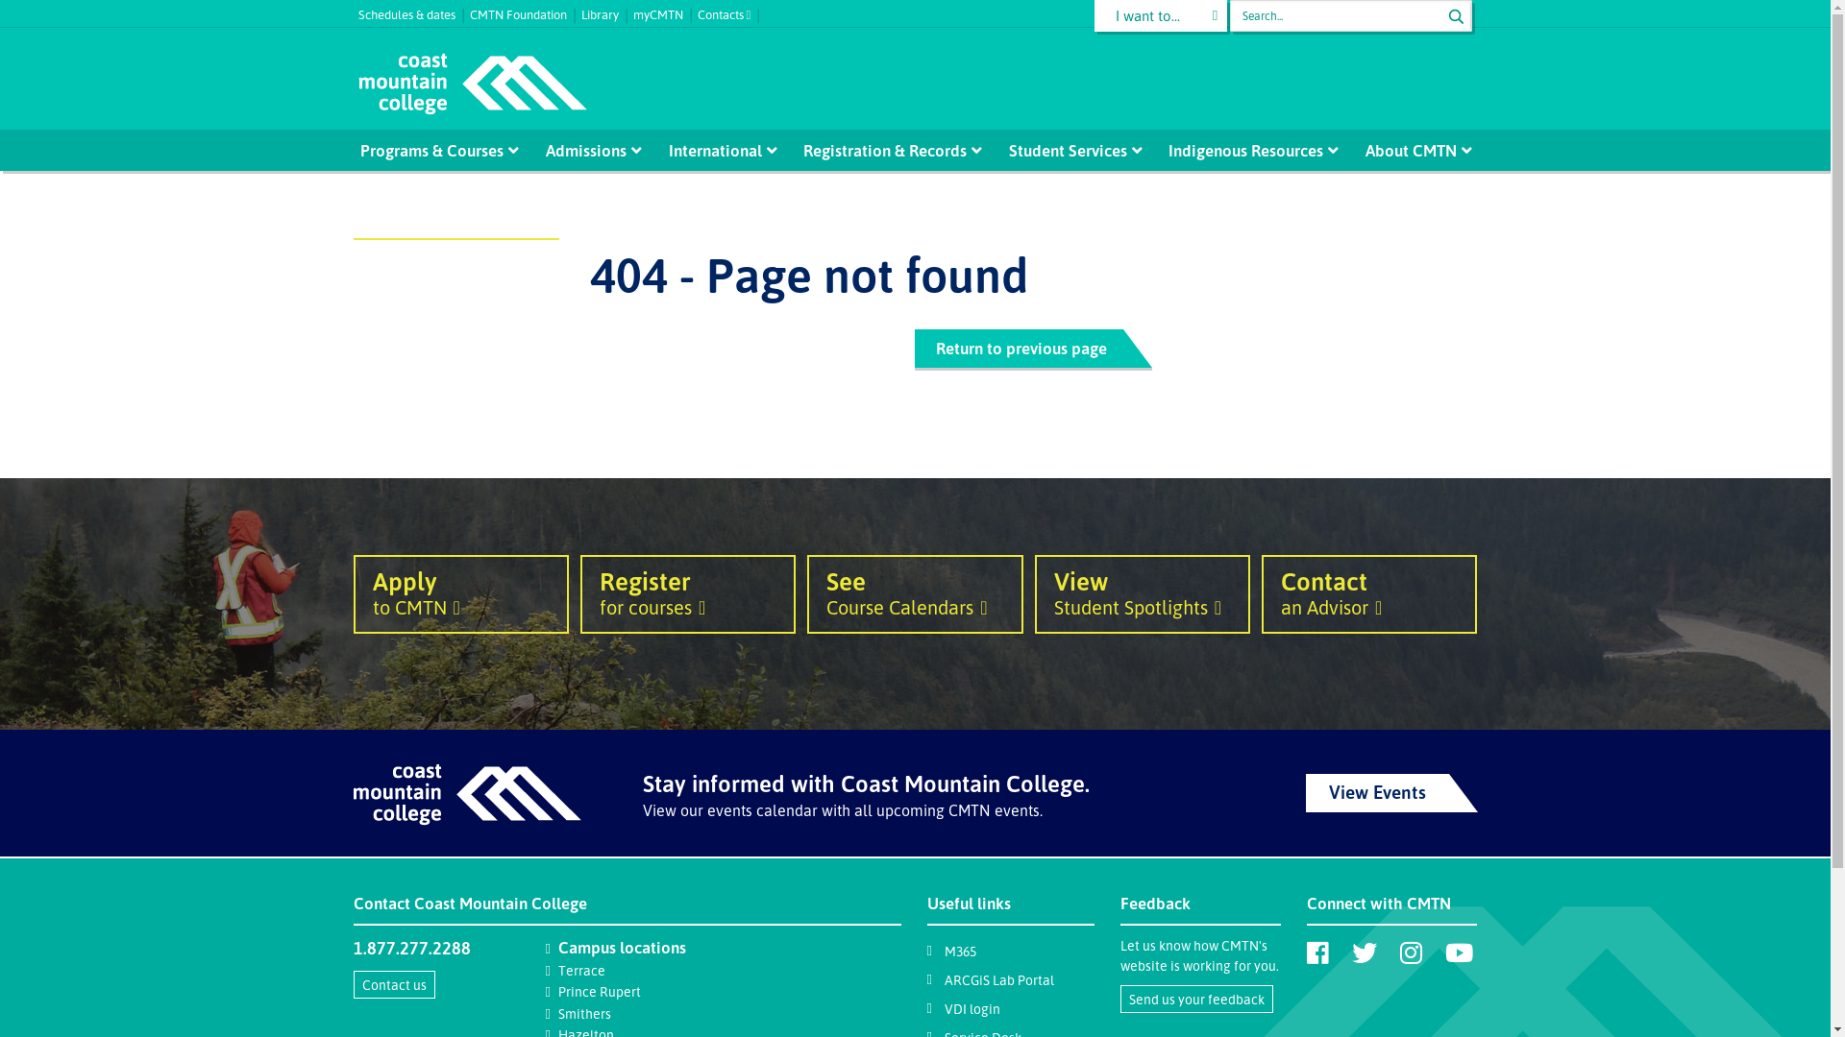  What do you see at coordinates (732, 10) in the screenshot?
I see `Contacts` at bounding box center [732, 10].